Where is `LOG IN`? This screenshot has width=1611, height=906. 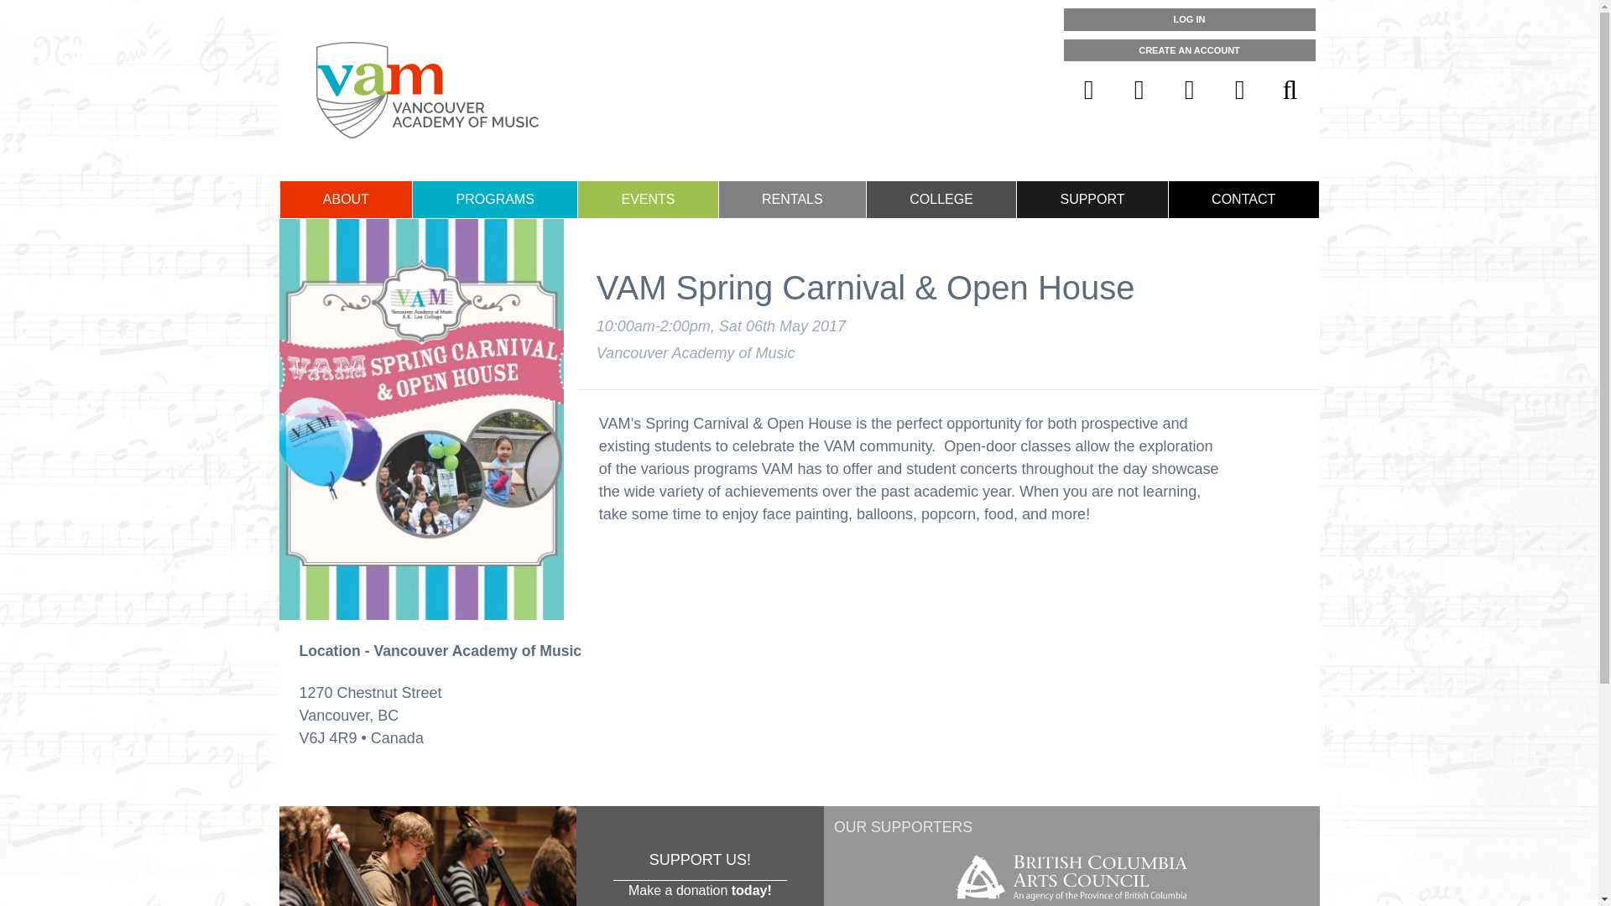
LOG IN is located at coordinates (1190, 18).